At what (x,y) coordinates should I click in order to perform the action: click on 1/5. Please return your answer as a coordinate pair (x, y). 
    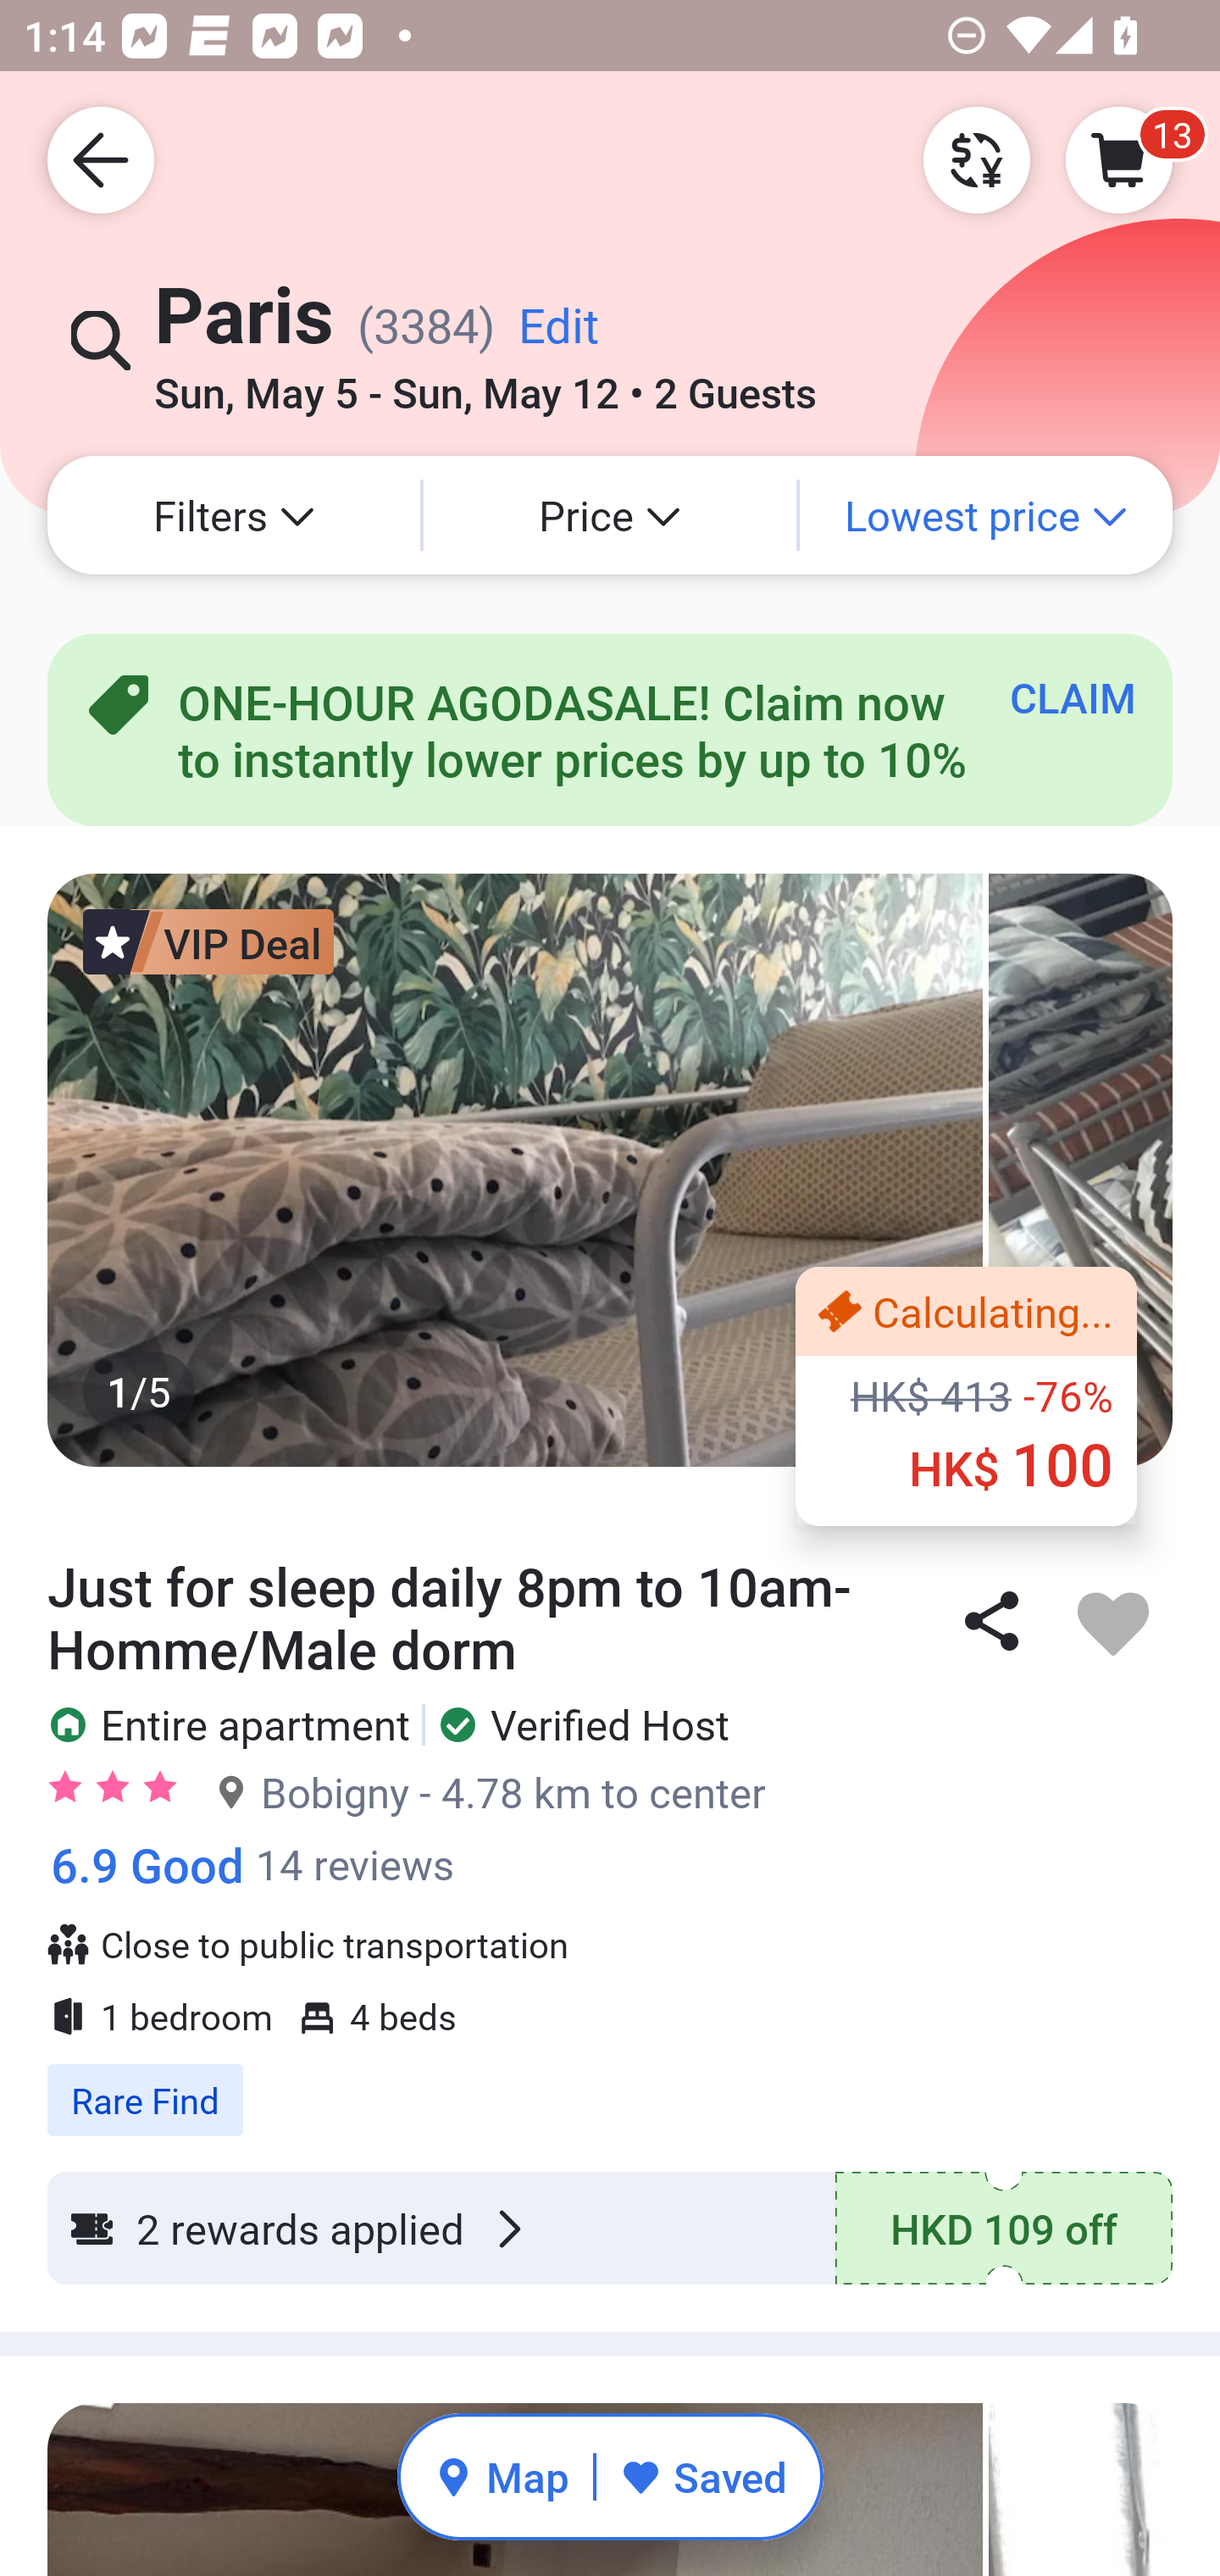
    Looking at the image, I should click on (610, 1169).